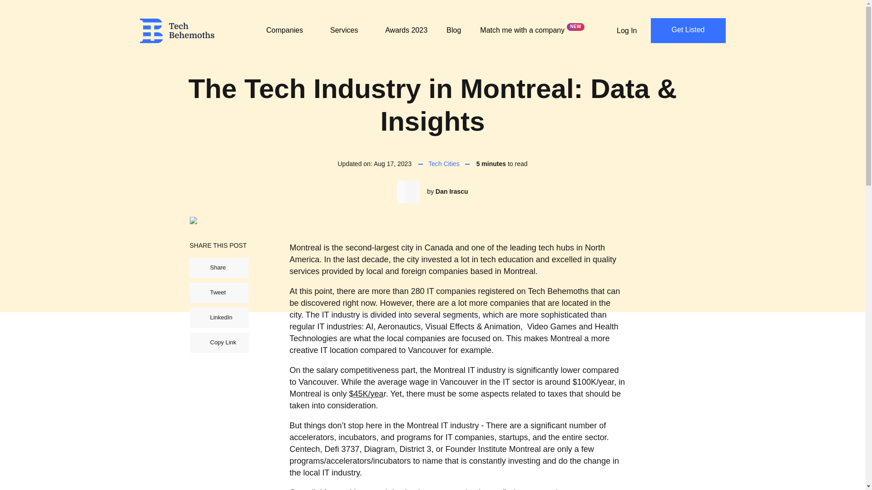 This screenshot has width=872, height=490. What do you see at coordinates (288, 36) in the screenshot?
I see `Companies` at bounding box center [288, 36].